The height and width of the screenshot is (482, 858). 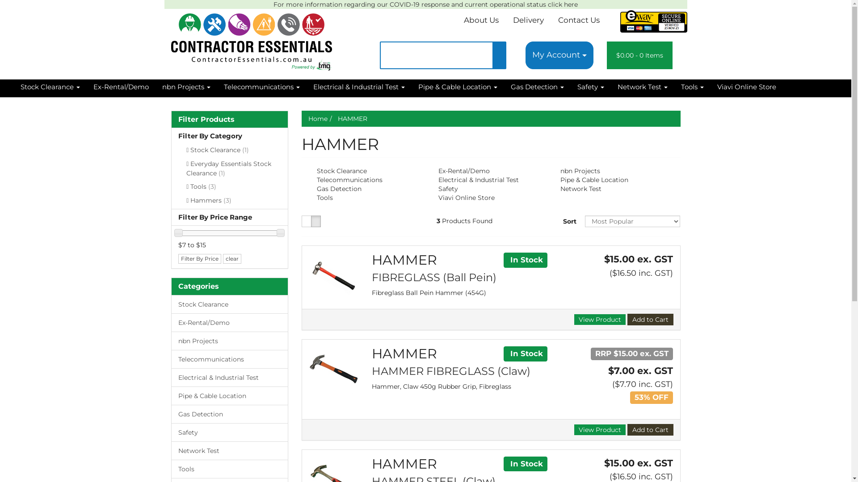 What do you see at coordinates (230, 359) in the screenshot?
I see `Telecommunications` at bounding box center [230, 359].